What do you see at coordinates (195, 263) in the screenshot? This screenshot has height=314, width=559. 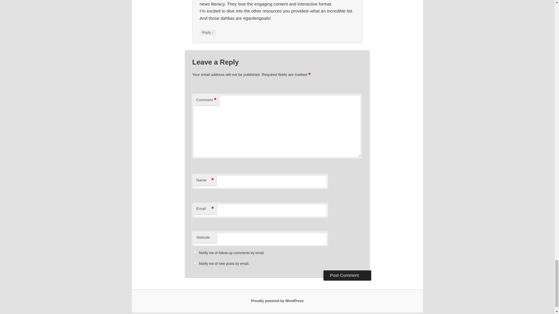 I see `subscribe` at bounding box center [195, 263].